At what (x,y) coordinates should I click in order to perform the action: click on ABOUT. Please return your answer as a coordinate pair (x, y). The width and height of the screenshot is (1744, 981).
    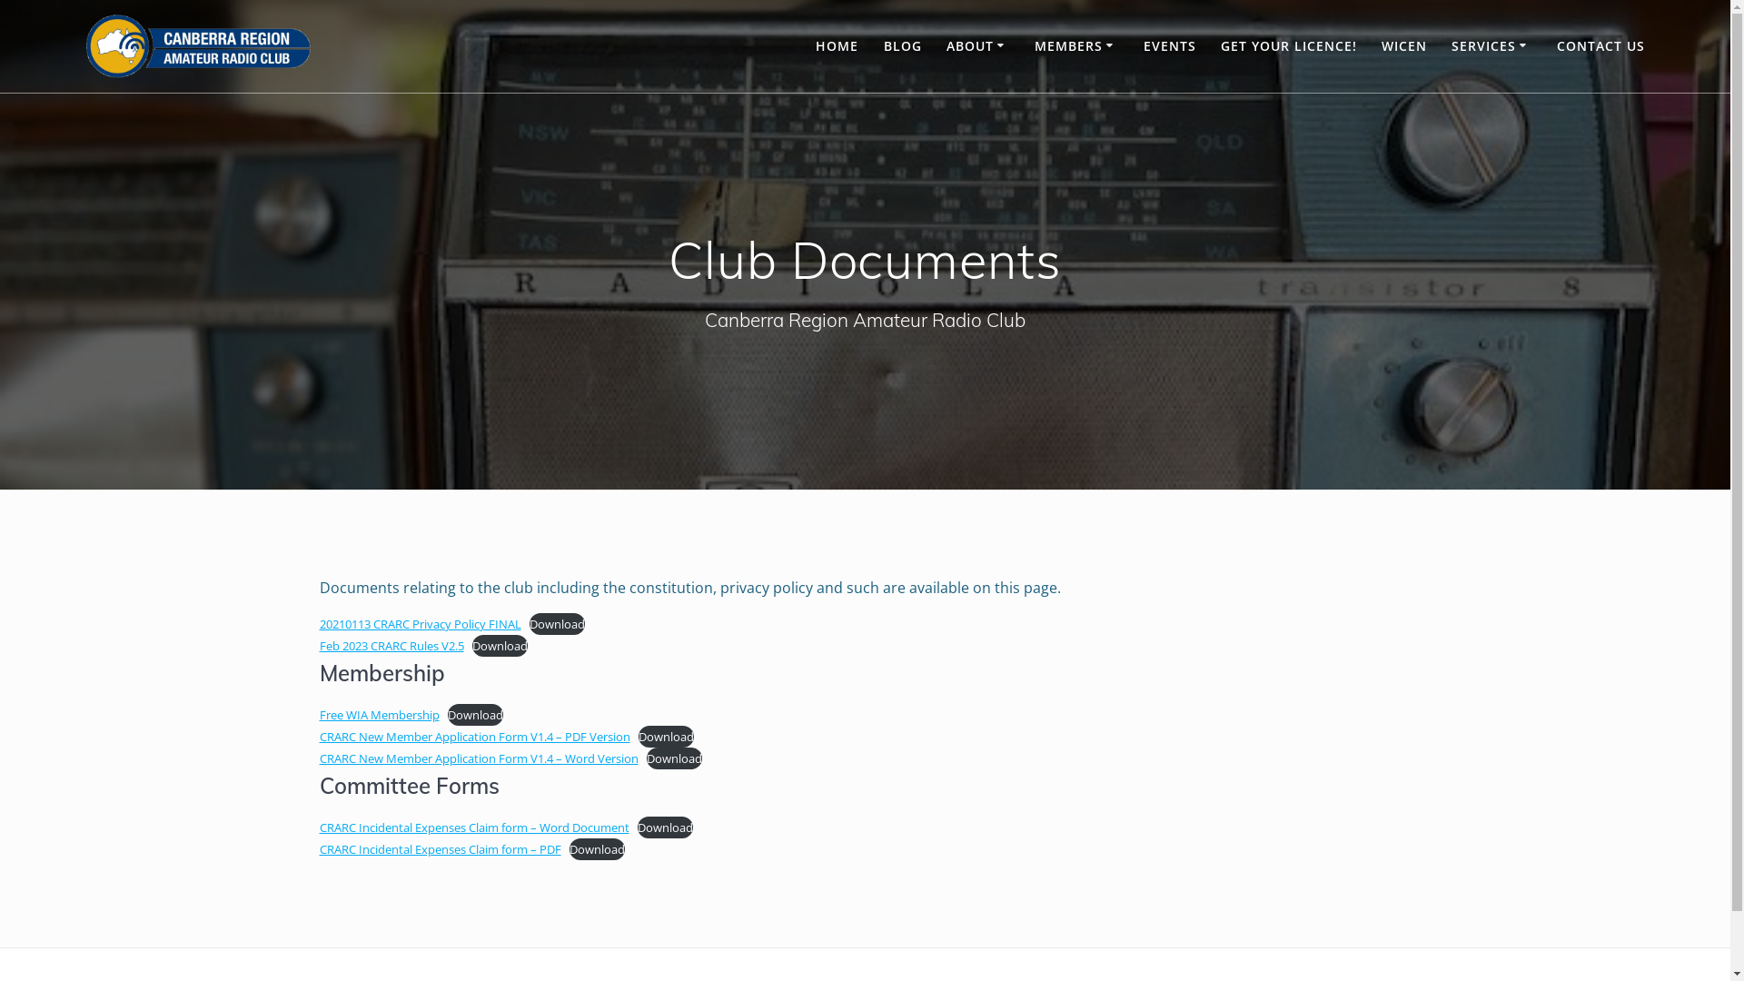
    Looking at the image, I should click on (978, 46).